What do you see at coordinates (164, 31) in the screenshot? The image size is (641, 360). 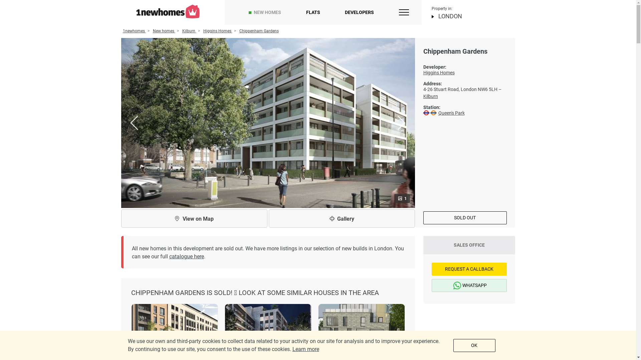 I see `New homes` at bounding box center [164, 31].